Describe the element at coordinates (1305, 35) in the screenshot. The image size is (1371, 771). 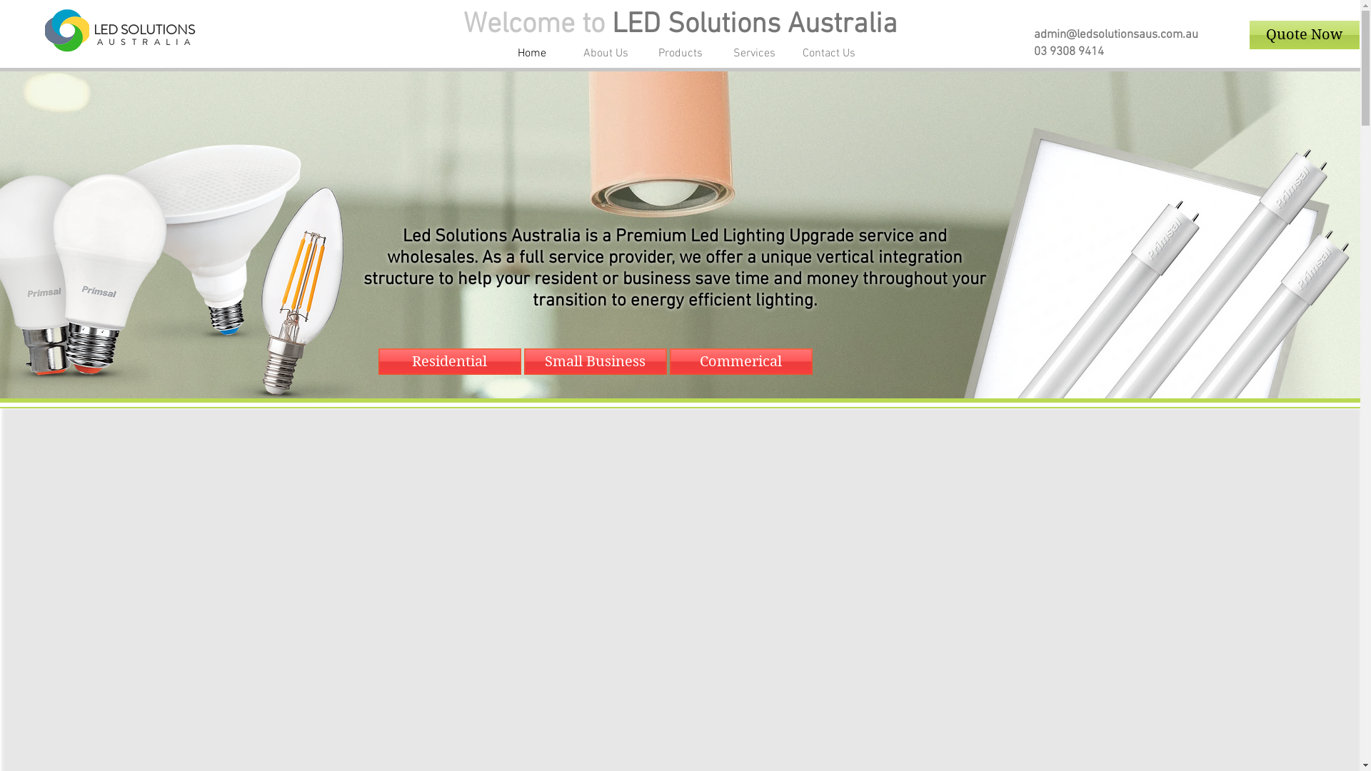
I see `Quote Now` at that location.